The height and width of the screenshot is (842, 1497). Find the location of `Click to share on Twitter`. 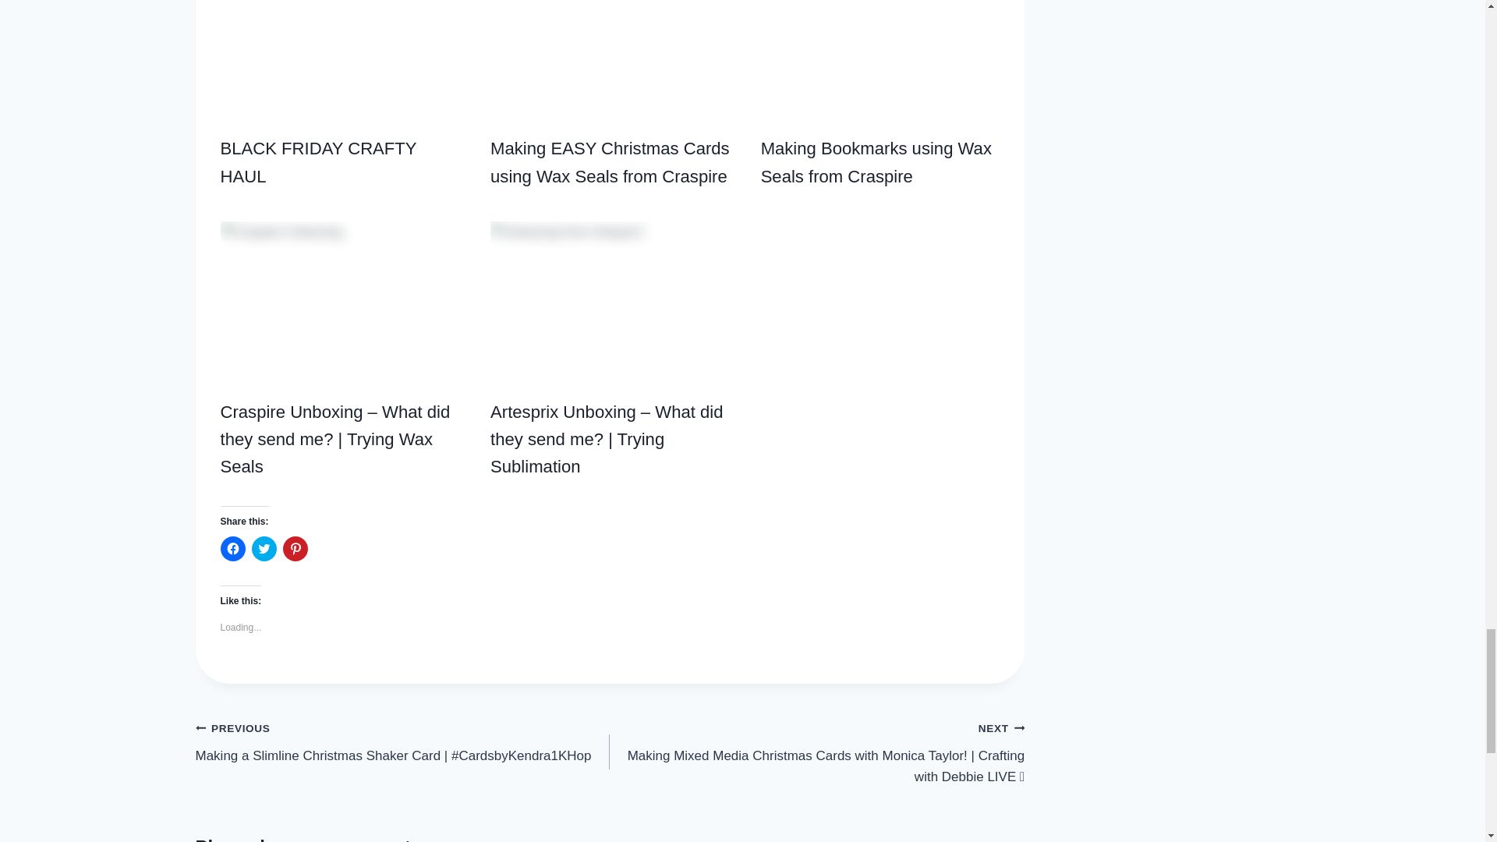

Click to share on Twitter is located at coordinates (264, 549).